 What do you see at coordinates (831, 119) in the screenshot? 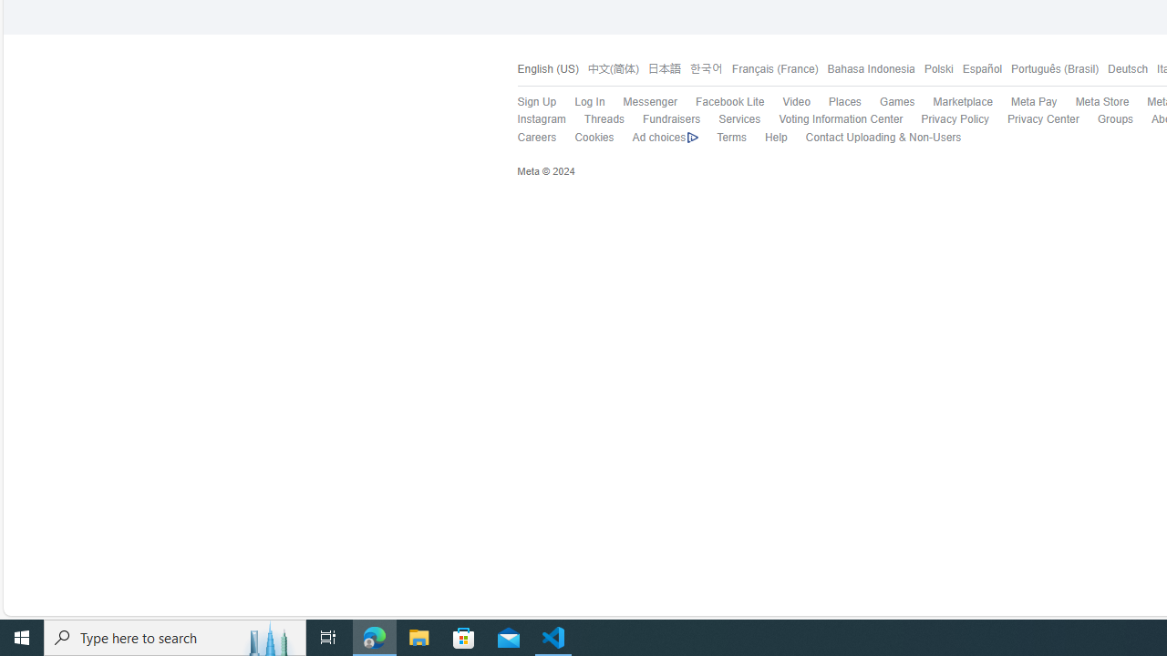
I see `Voting Information Center` at bounding box center [831, 119].